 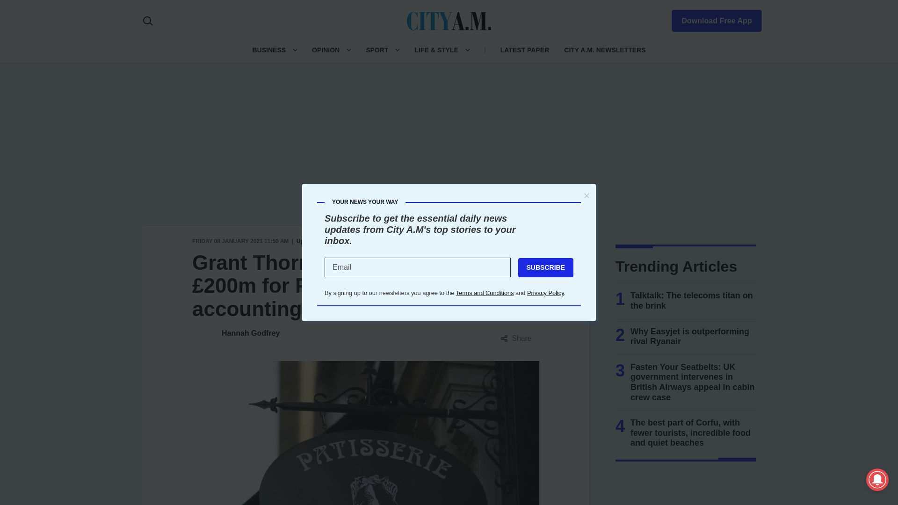 What do you see at coordinates (377, 50) in the screenshot?
I see `SPORT` at bounding box center [377, 50].